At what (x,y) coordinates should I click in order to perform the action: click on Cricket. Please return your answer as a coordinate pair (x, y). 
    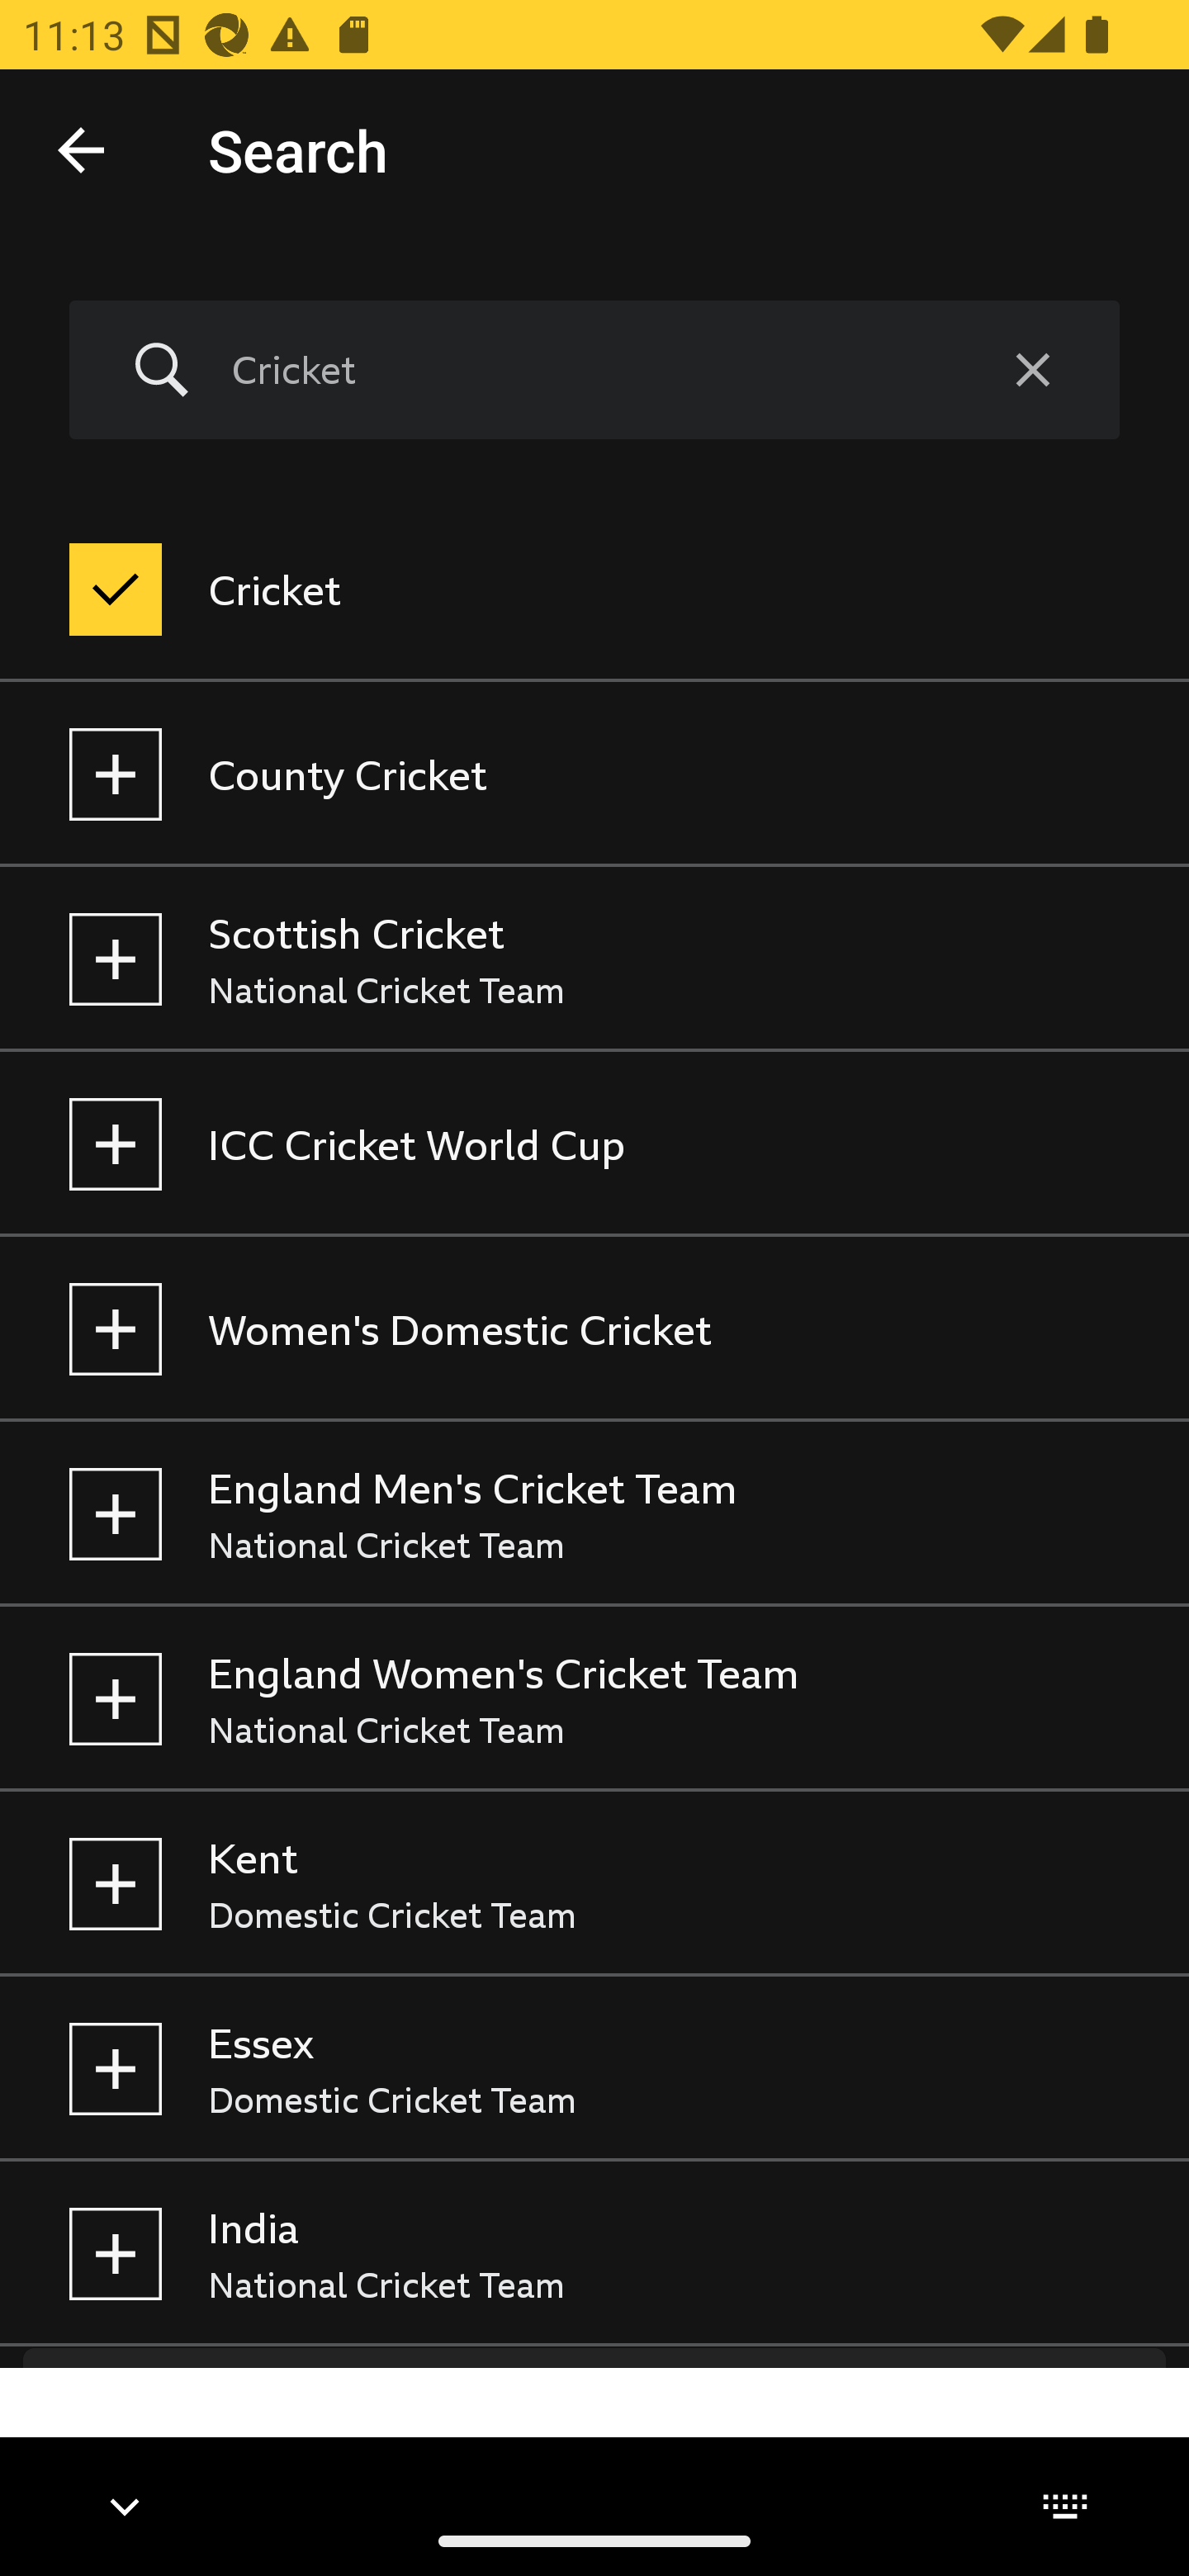
    Looking at the image, I should click on (594, 590).